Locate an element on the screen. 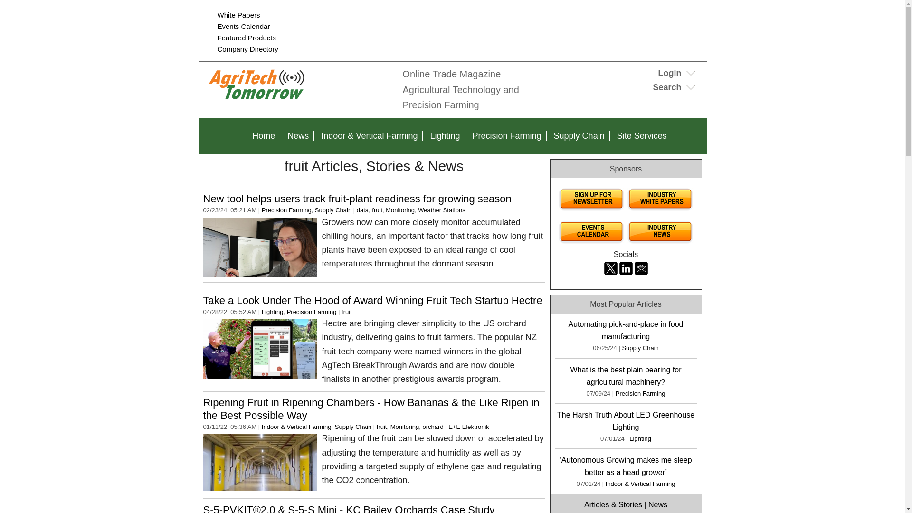 The height and width of the screenshot is (513, 912). Lighting is located at coordinates (445, 136).